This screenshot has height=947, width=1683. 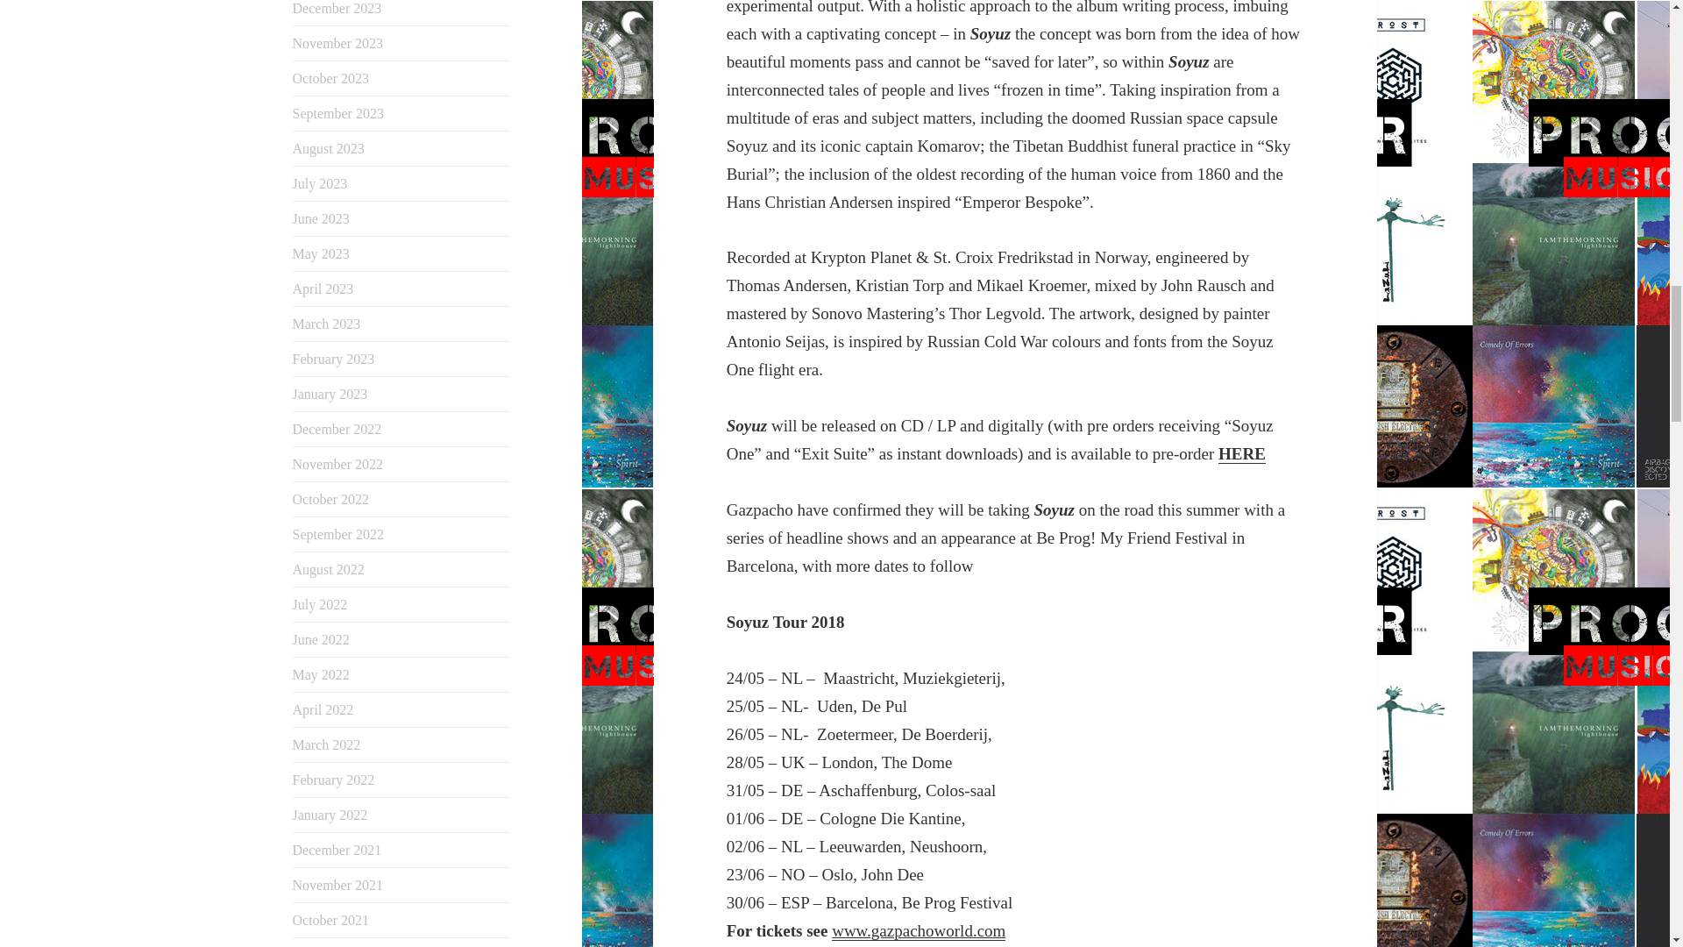 What do you see at coordinates (321, 218) in the screenshot?
I see `June 2023` at bounding box center [321, 218].